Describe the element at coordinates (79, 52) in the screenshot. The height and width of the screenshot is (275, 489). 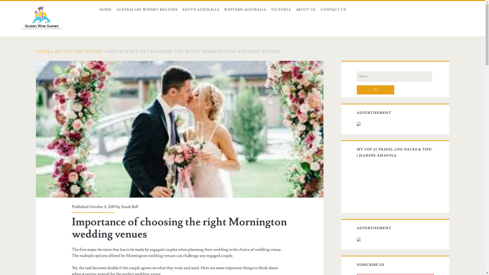
I see `RECEPTION VENUES` at that location.